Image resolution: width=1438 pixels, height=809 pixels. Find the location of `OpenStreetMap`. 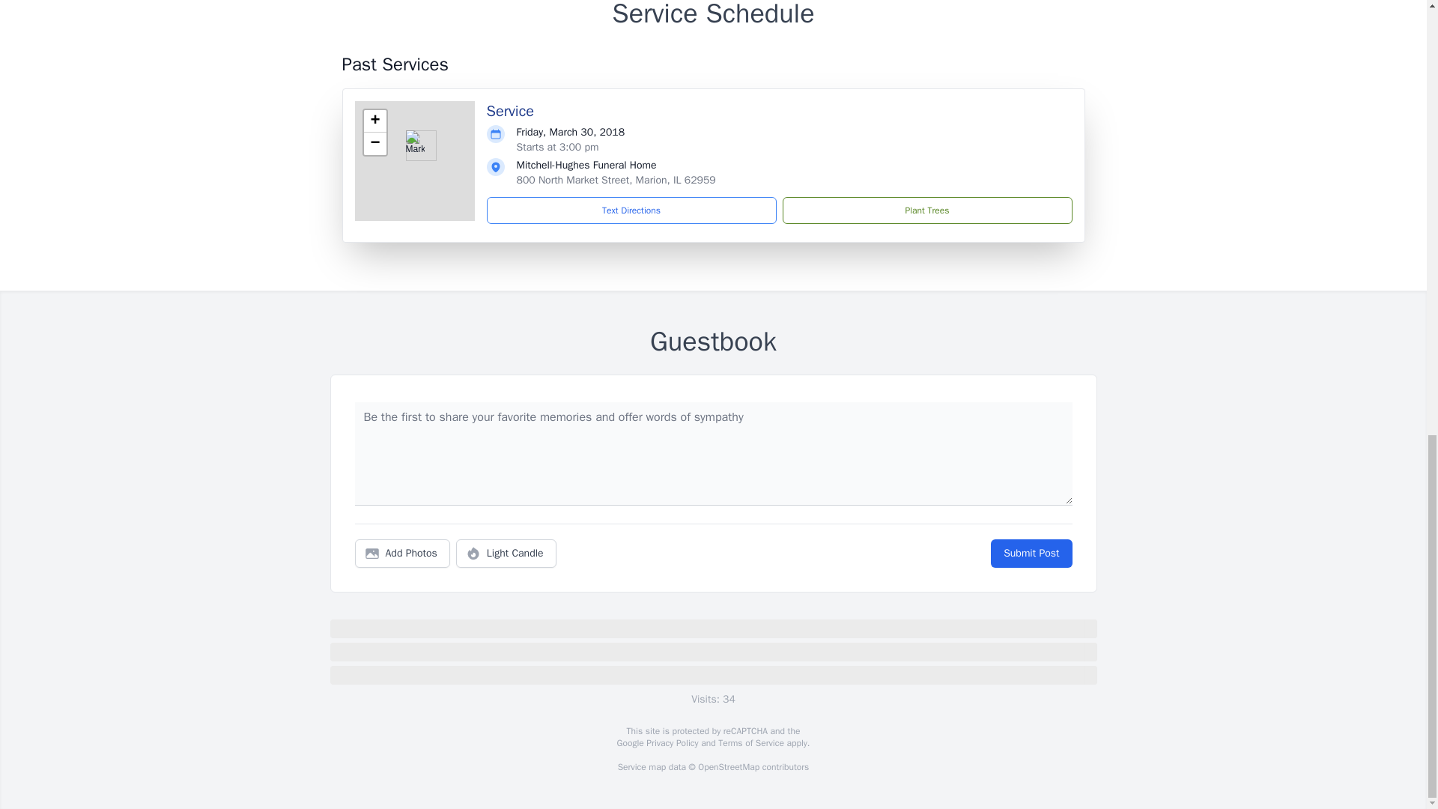

OpenStreetMap is located at coordinates (728, 767).